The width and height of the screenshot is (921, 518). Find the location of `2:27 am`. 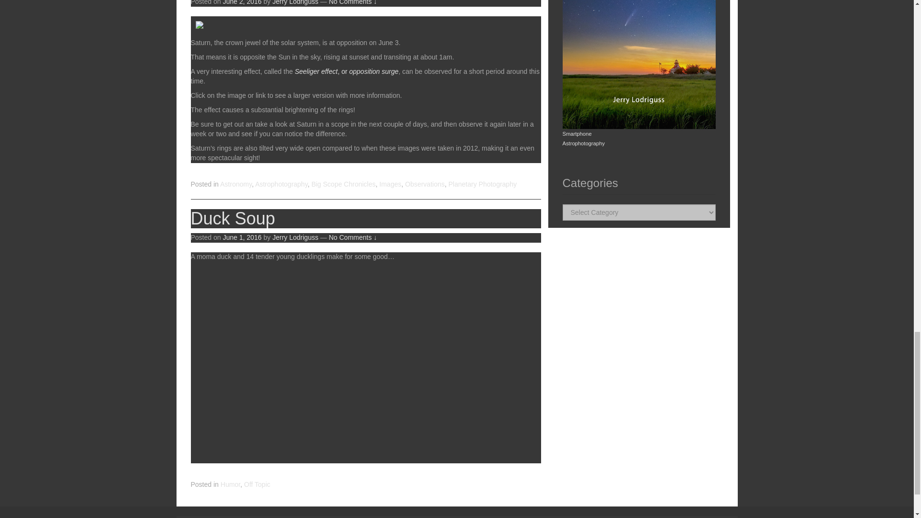

2:27 am is located at coordinates (242, 2).